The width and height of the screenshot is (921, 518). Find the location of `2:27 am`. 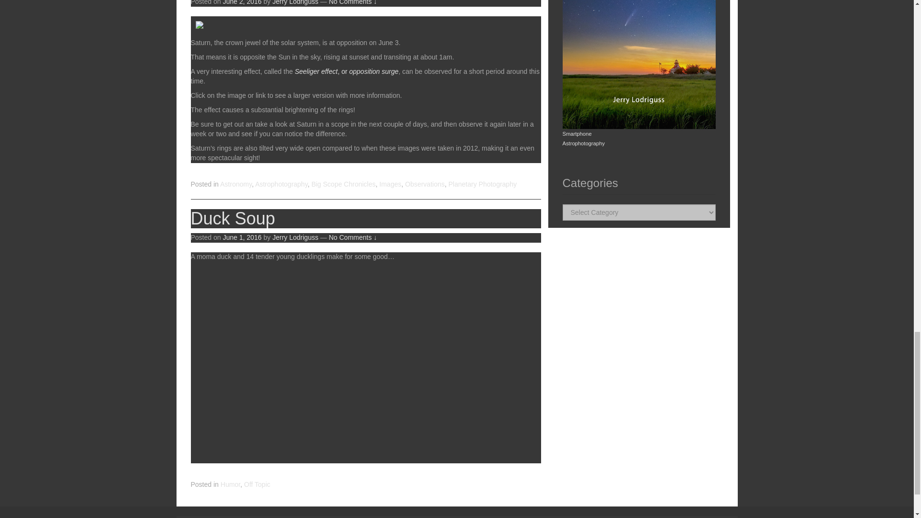

2:27 am is located at coordinates (242, 2).